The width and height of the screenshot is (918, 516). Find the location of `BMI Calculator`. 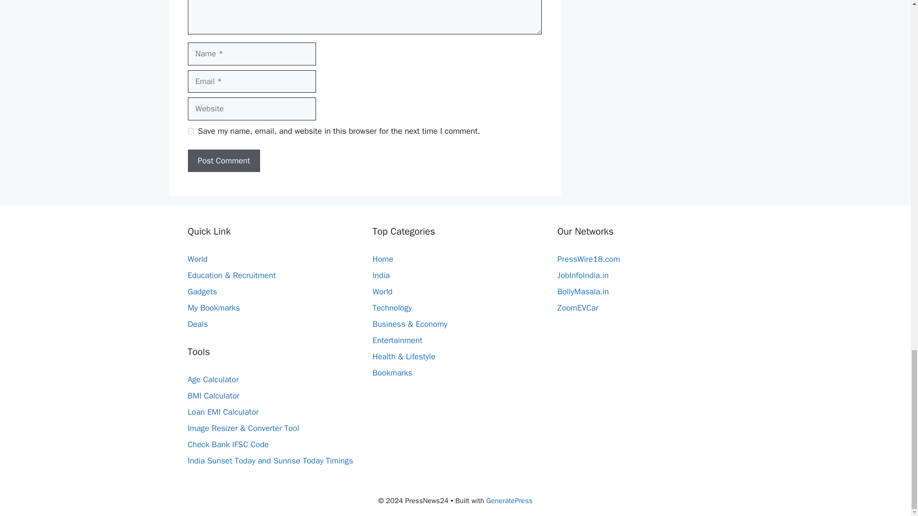

BMI Calculator is located at coordinates (213, 396).